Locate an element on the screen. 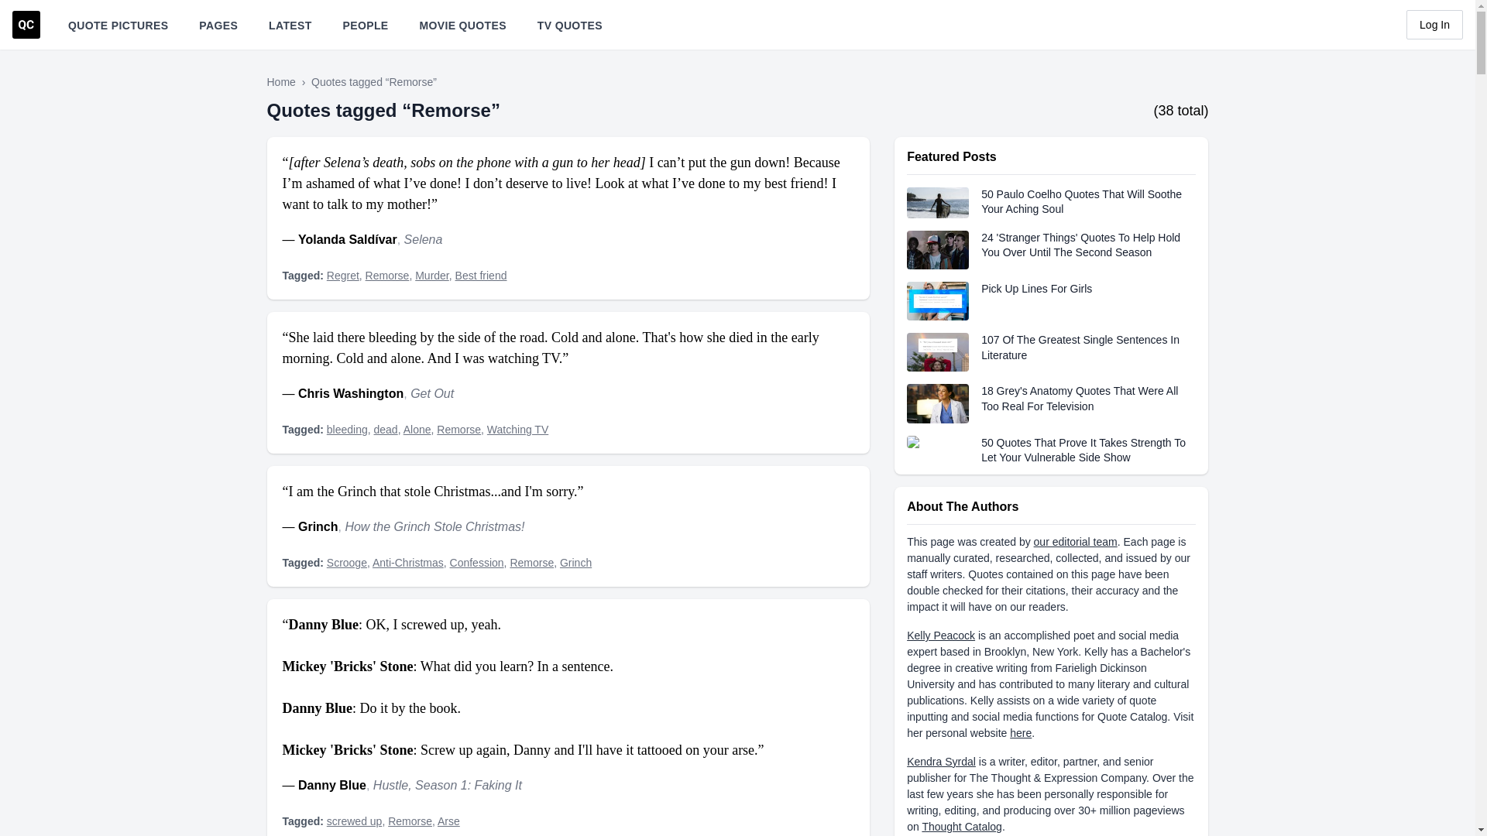 The width and height of the screenshot is (1487, 836). Regret is located at coordinates (343, 275).